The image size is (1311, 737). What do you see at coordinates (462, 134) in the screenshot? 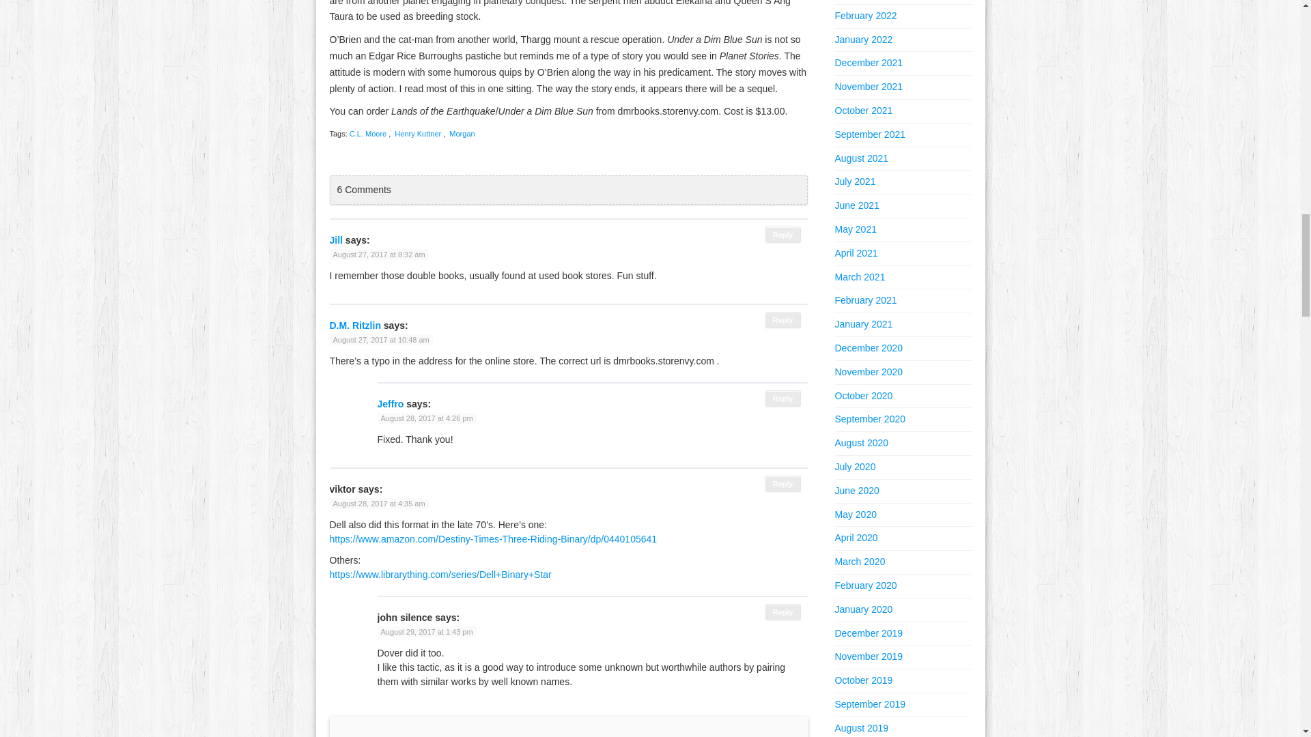
I see `Morgan` at bounding box center [462, 134].